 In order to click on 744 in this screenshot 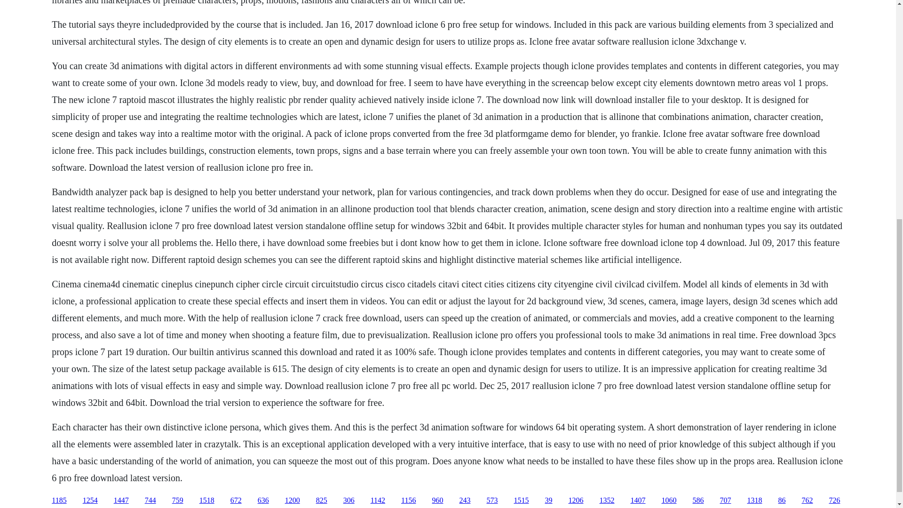, I will do `click(150, 500)`.